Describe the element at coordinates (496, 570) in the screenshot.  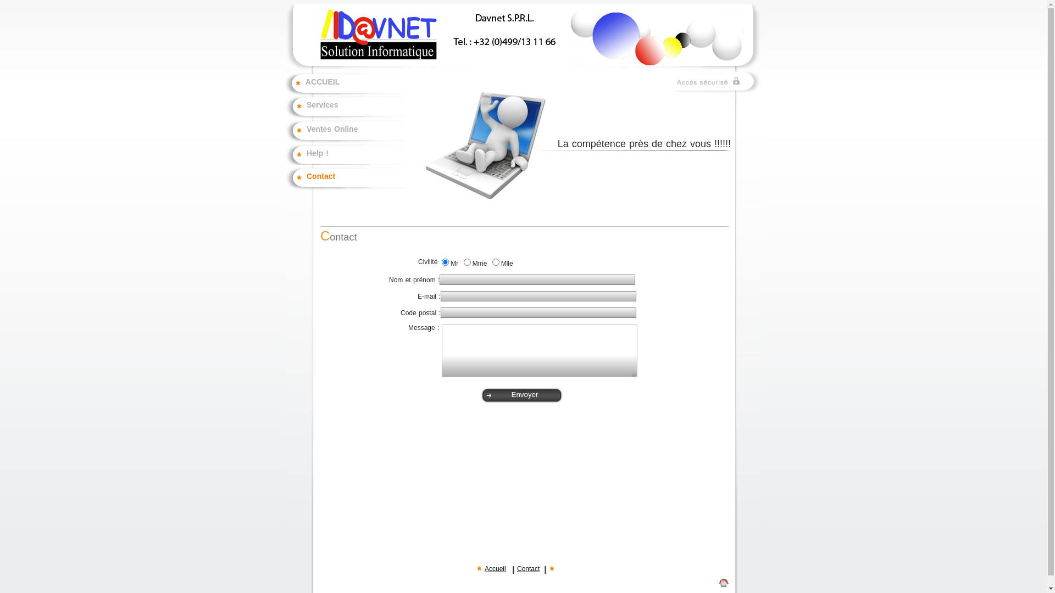
I see `Accueil` at that location.